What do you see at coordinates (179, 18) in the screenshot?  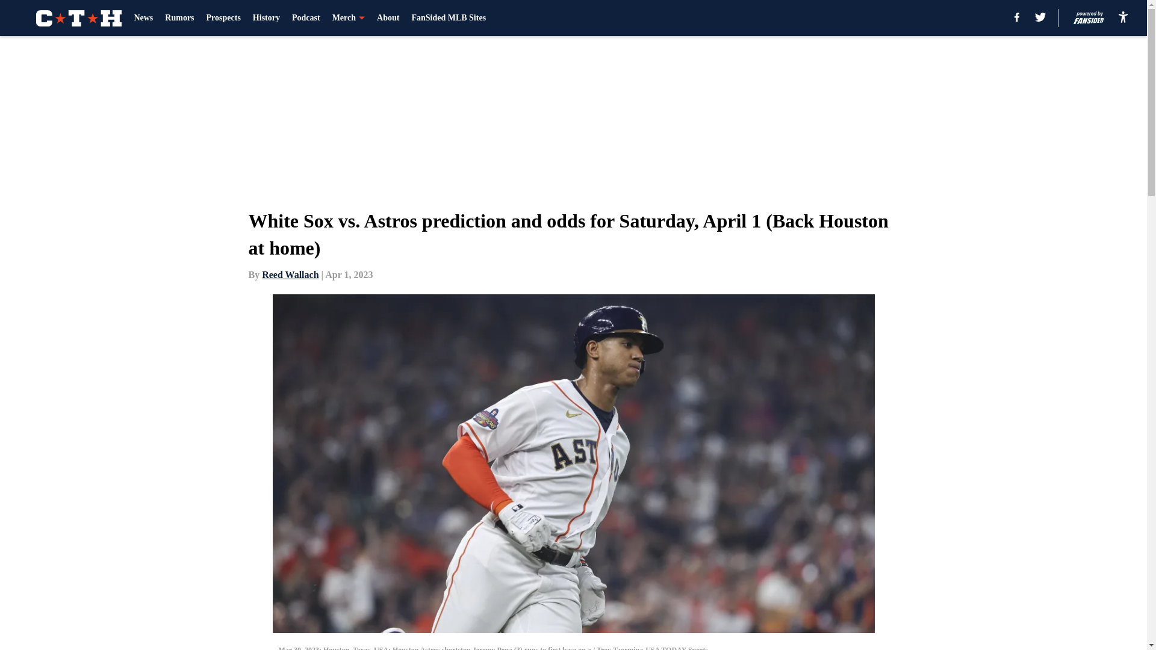 I see `Rumors` at bounding box center [179, 18].